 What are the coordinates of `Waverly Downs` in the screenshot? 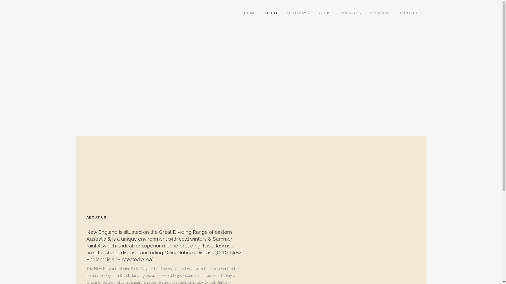 It's located at (93, 253).